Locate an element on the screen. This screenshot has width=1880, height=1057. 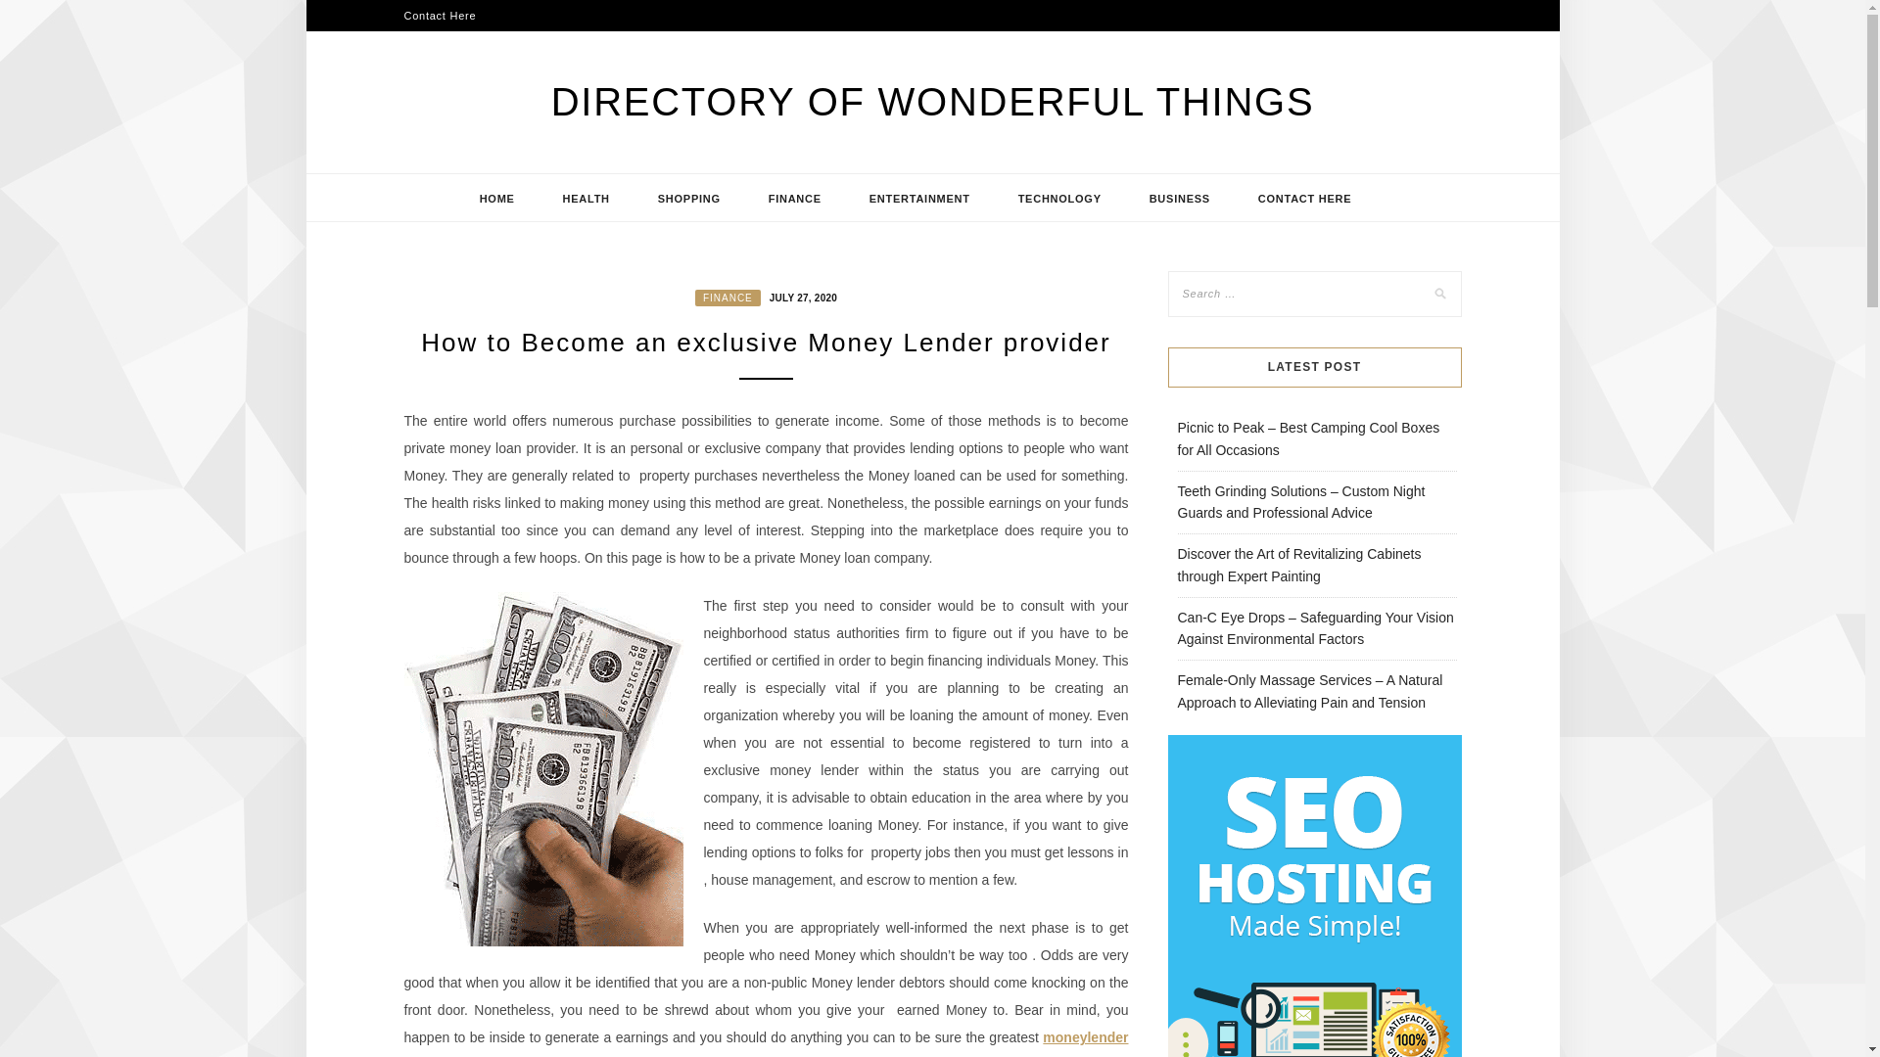
FINANCE is located at coordinates (728, 298).